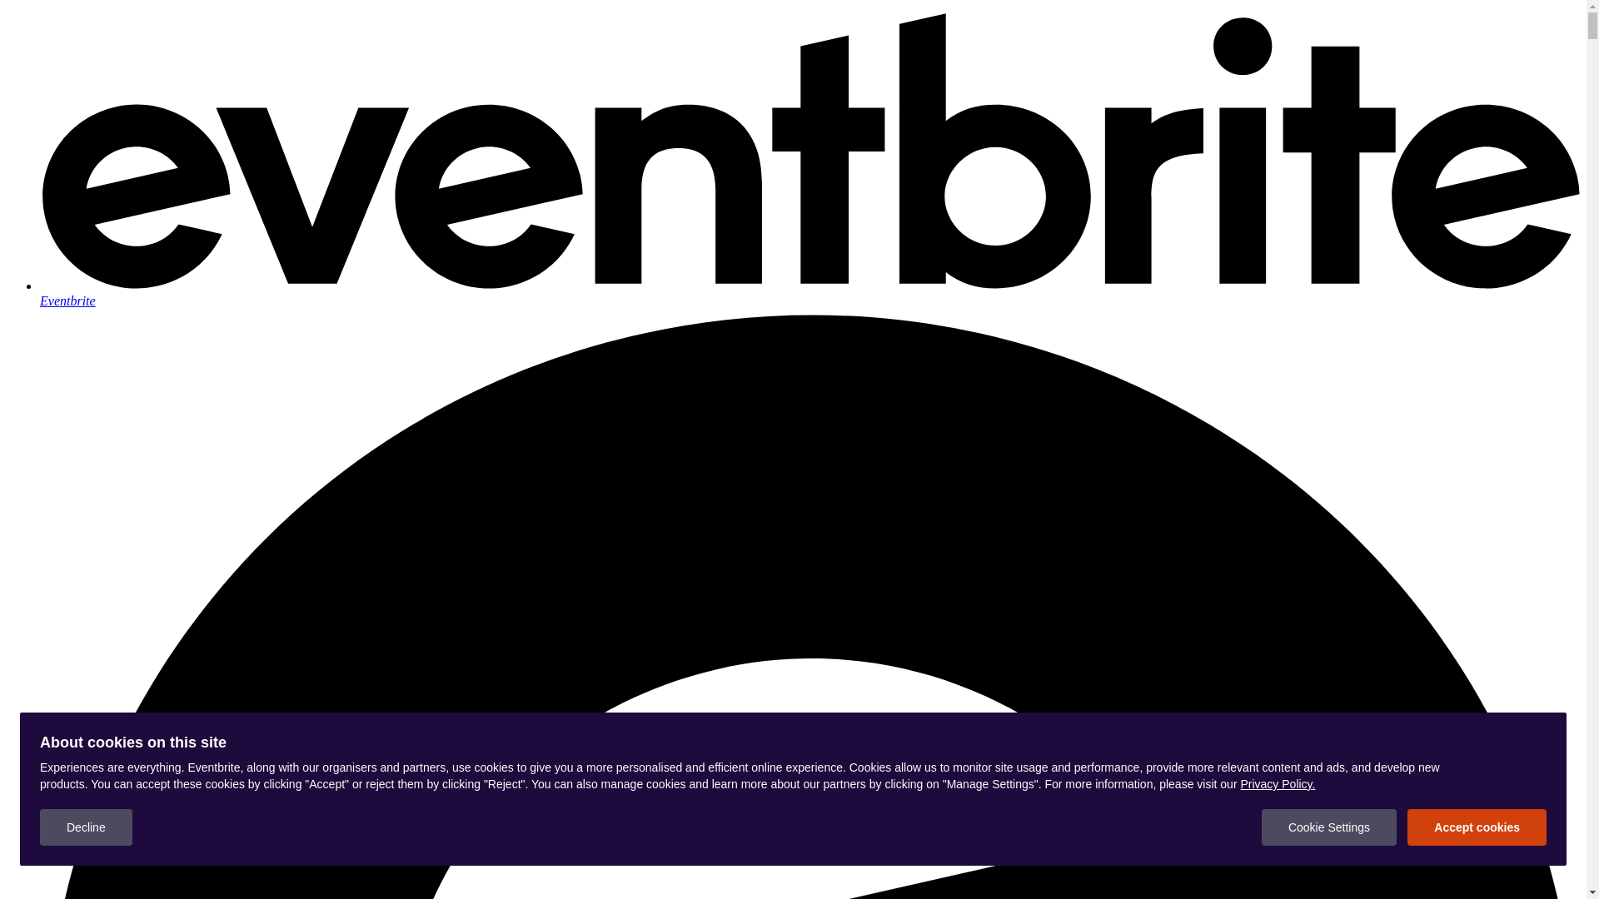  Describe the element at coordinates (809, 293) in the screenshot. I see `Eventbrite` at that location.